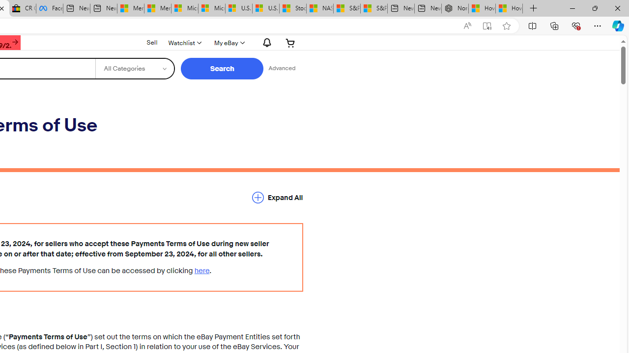 Image resolution: width=629 pixels, height=353 pixels. What do you see at coordinates (290, 43) in the screenshot?
I see `Your shopping cart` at bounding box center [290, 43].